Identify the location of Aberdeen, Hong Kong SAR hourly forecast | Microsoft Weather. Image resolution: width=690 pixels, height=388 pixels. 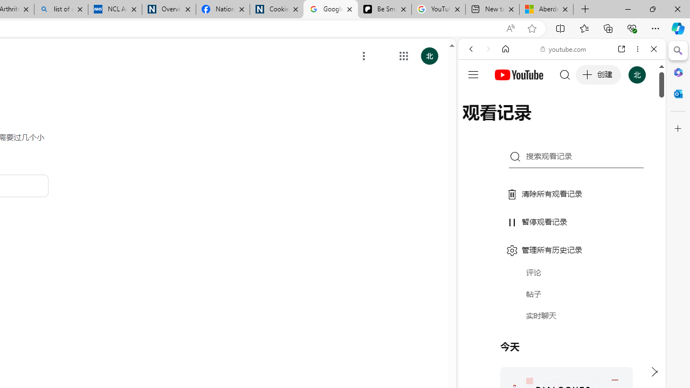
(546, 10).